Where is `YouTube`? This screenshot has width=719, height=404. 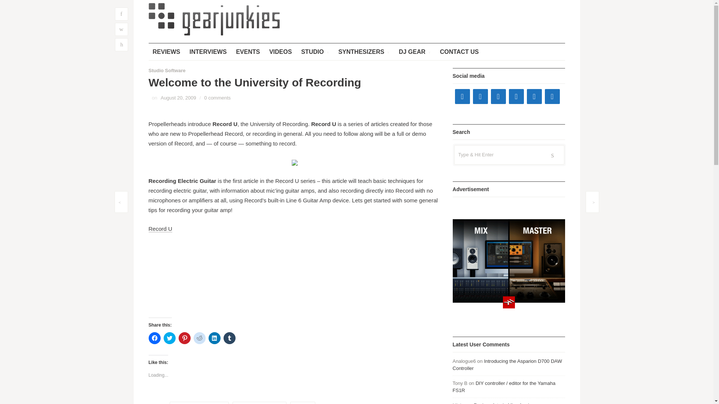
YouTube is located at coordinates (498, 96).